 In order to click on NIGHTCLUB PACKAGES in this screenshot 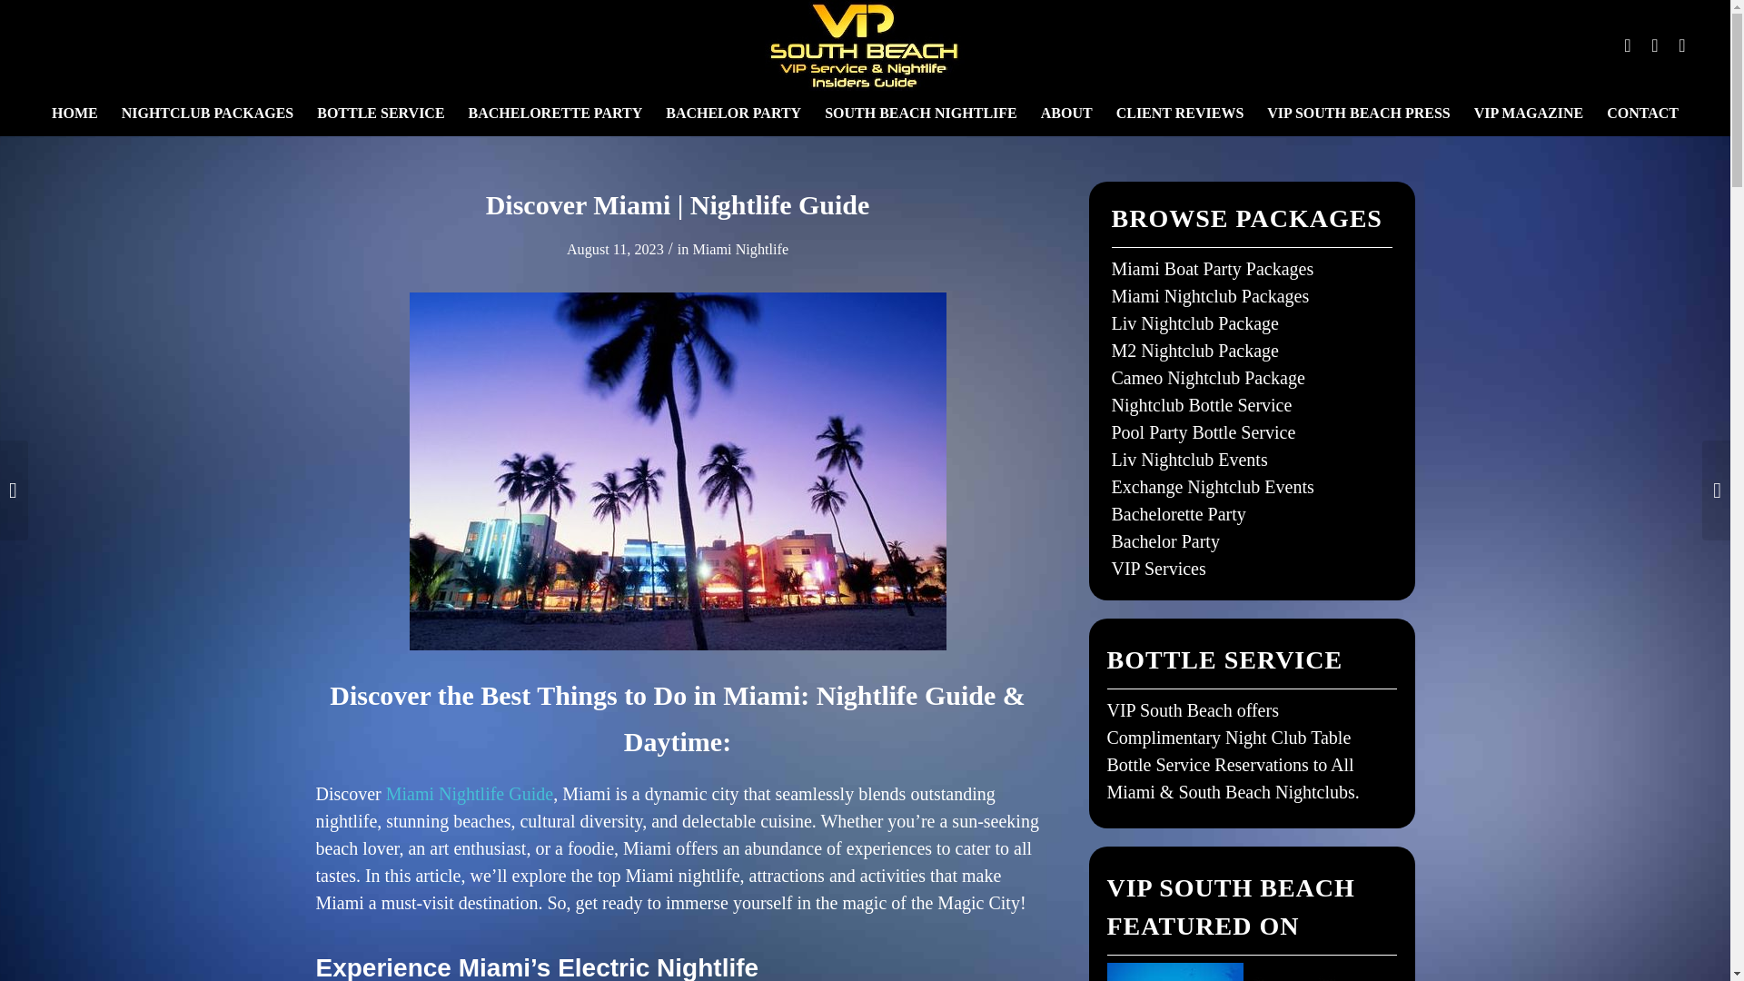, I will do `click(207, 114)`.